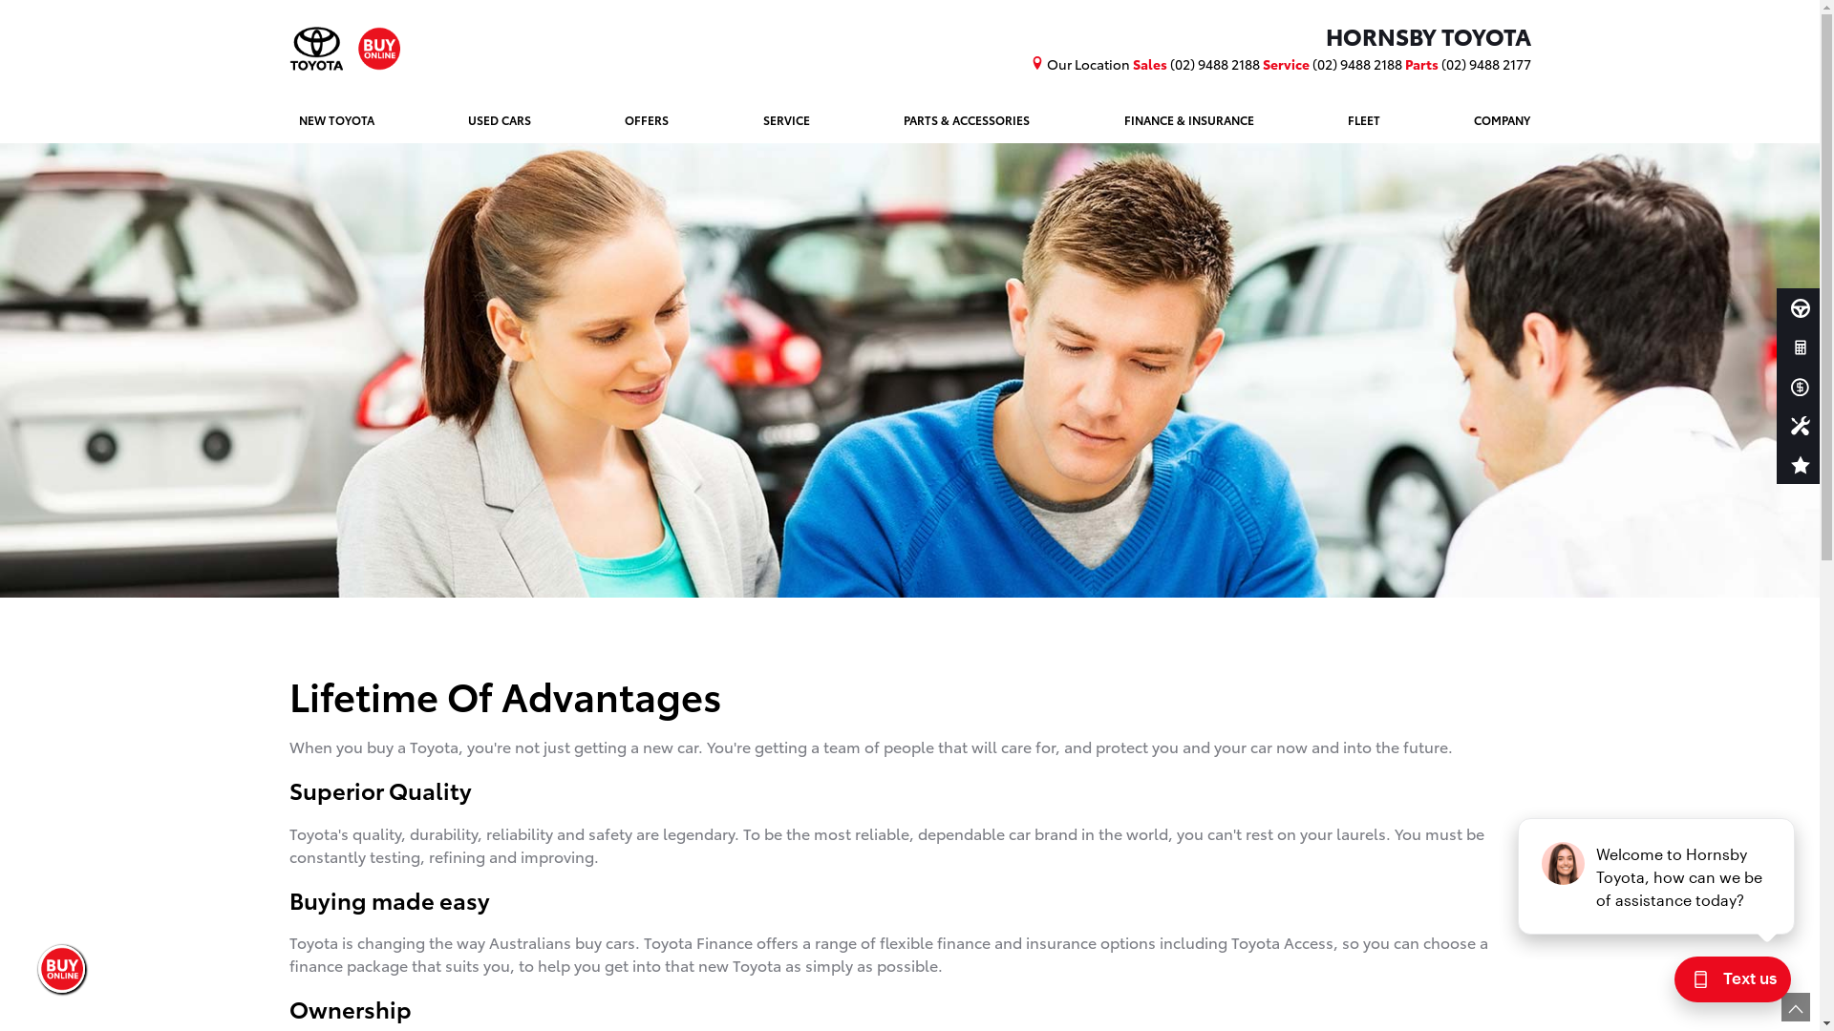 This screenshot has height=1031, width=1834. What do you see at coordinates (1333, 64) in the screenshot?
I see `Service (02) 9488 2188` at bounding box center [1333, 64].